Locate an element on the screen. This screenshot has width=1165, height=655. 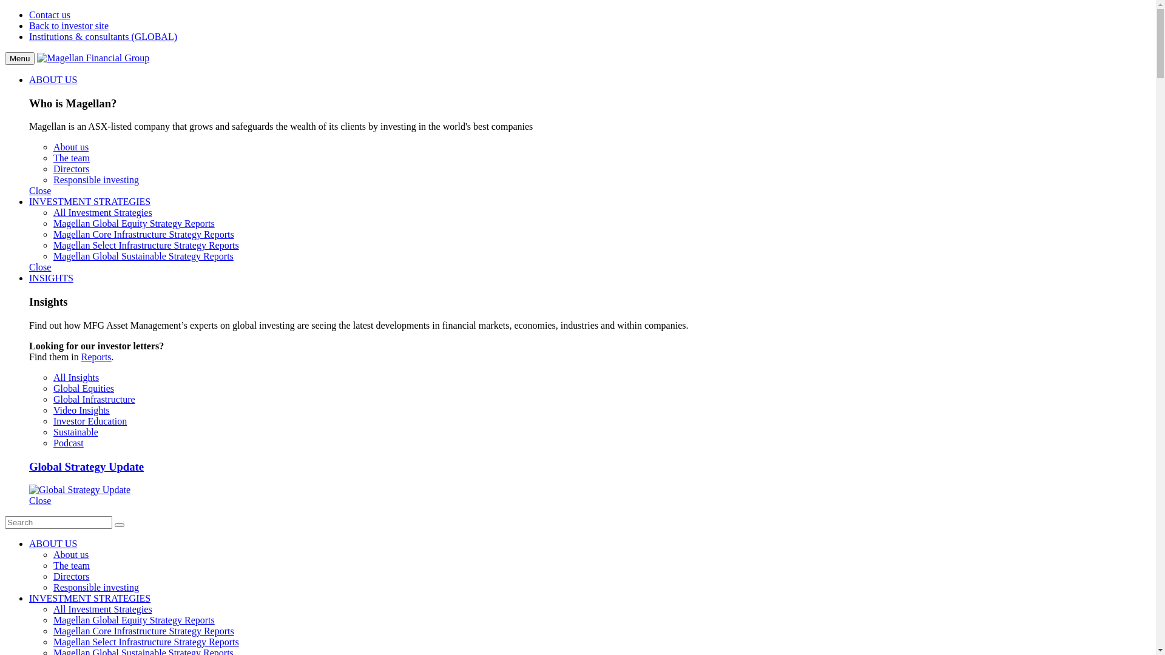
Responsible investing is located at coordinates (96, 180).